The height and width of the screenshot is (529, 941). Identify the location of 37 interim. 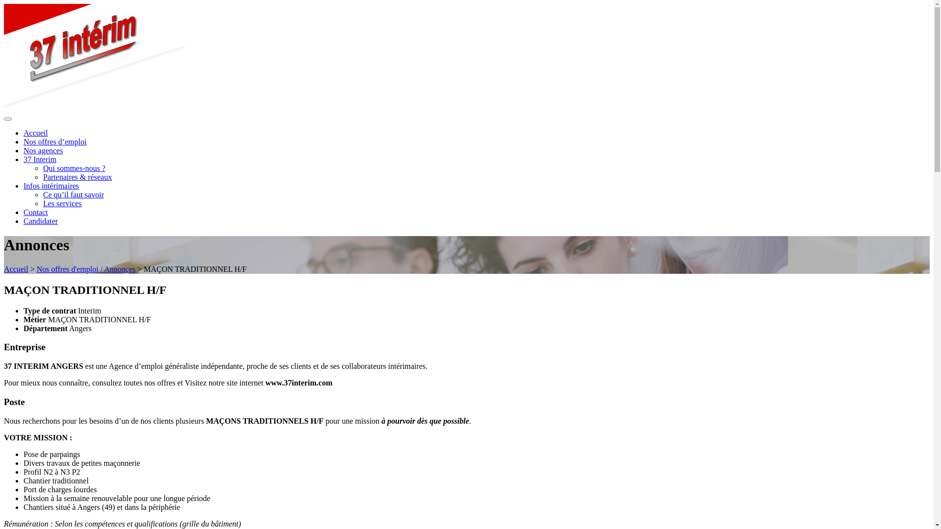
(94, 108).